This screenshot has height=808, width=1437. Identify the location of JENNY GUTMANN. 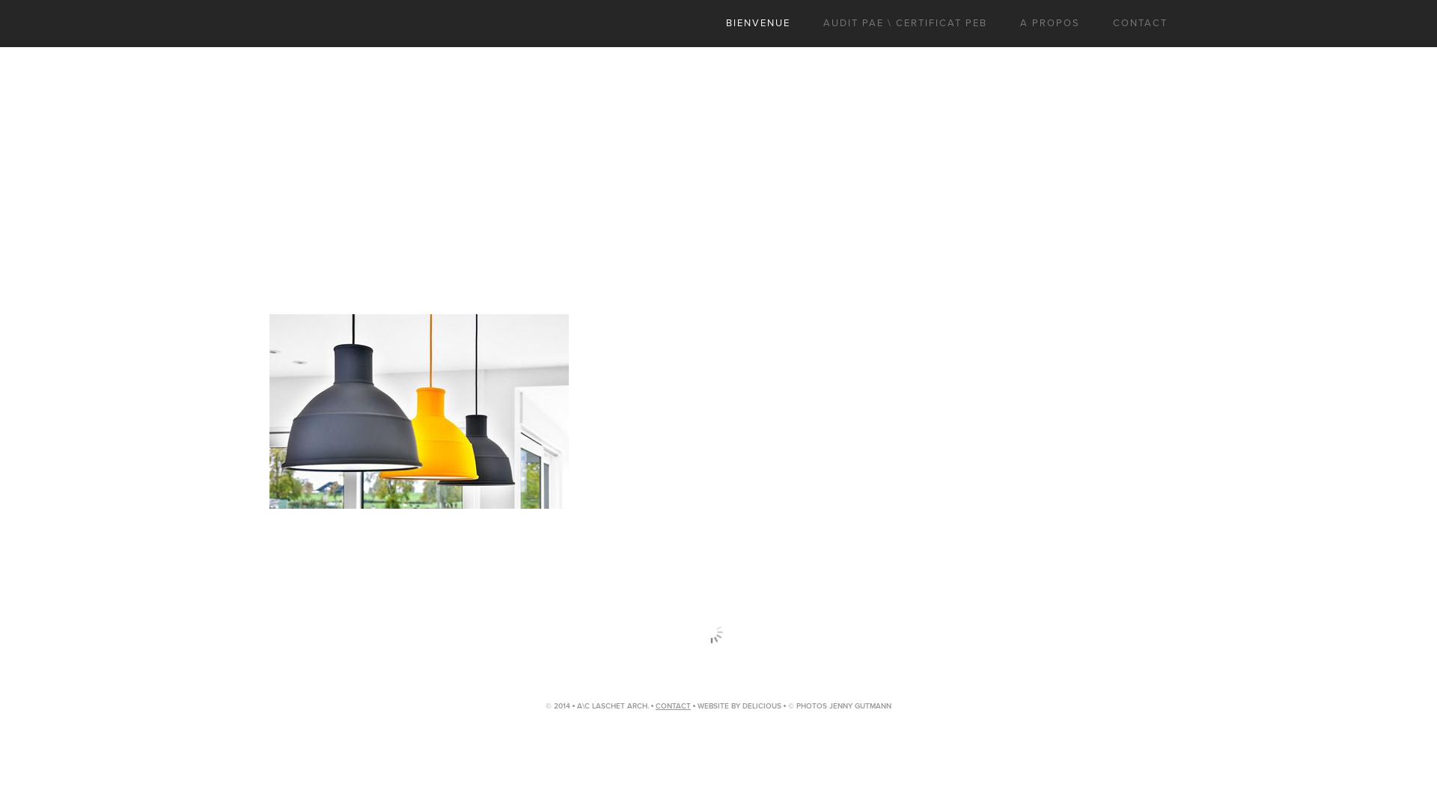
(861, 706).